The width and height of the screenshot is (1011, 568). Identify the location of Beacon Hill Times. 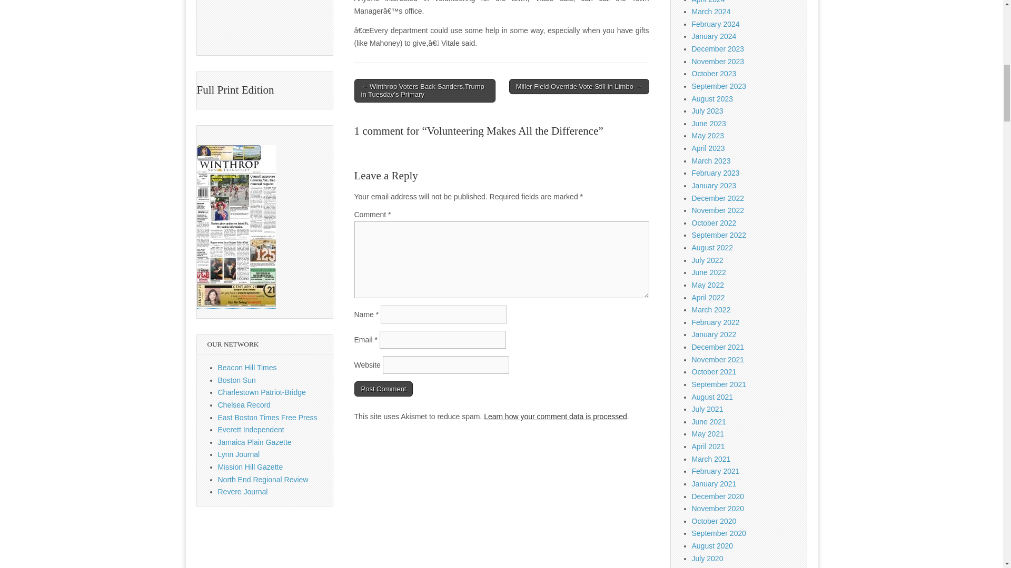
(247, 368).